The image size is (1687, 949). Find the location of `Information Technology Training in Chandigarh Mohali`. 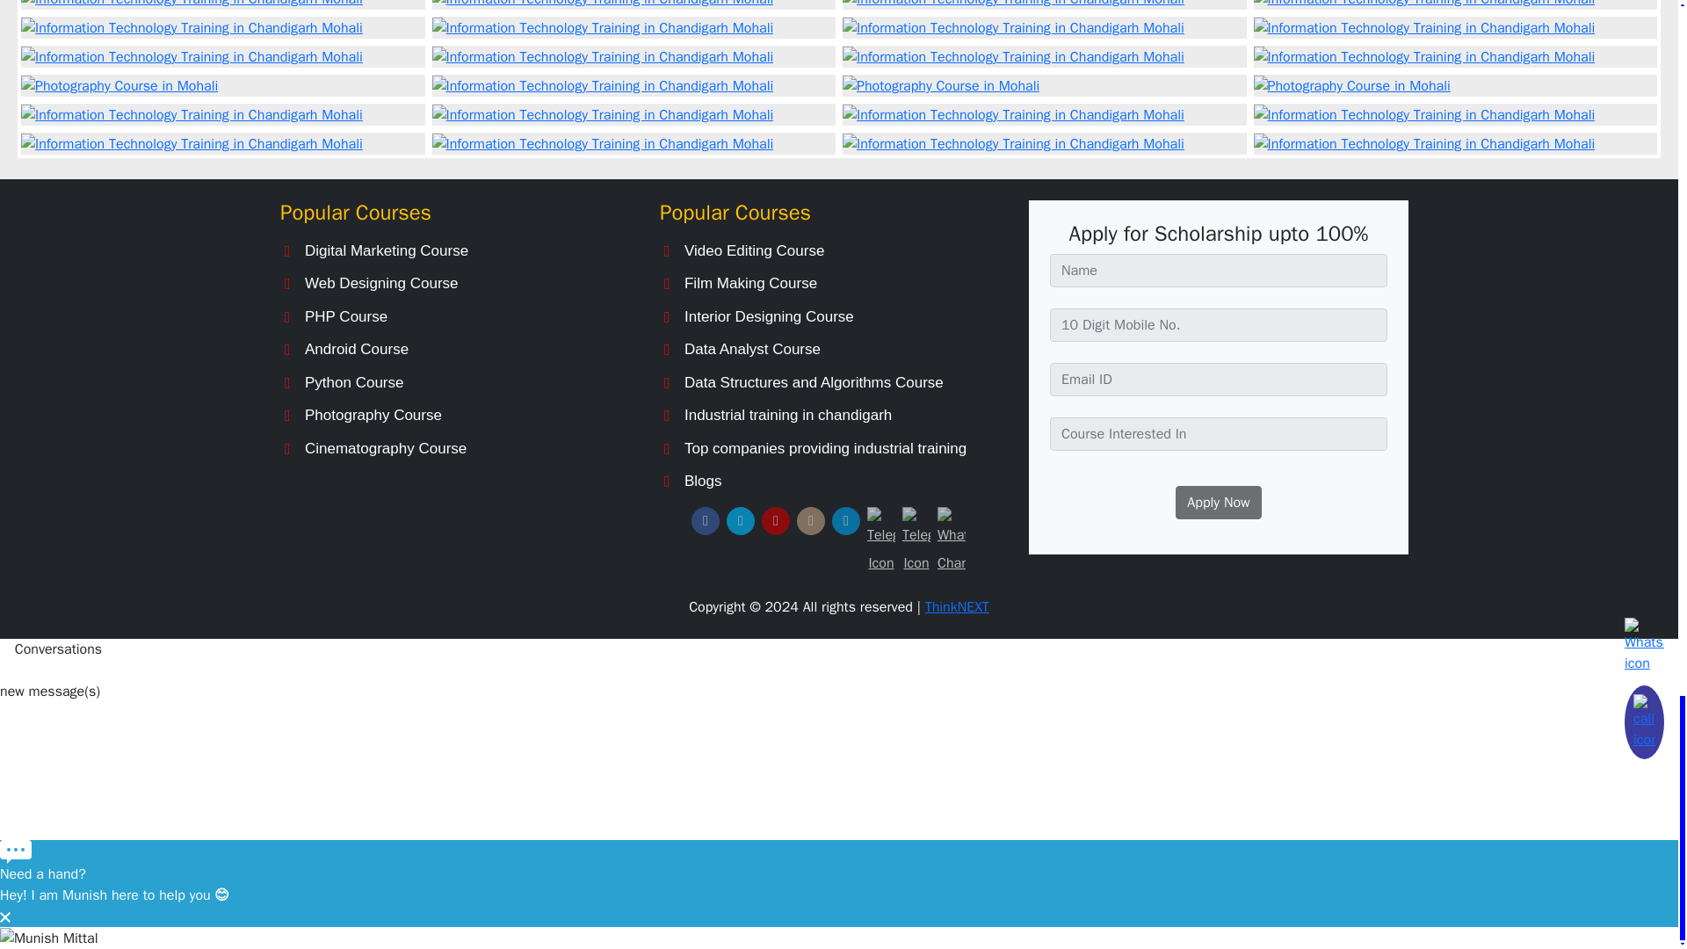

Information Technology Training in Chandigarh Mohali is located at coordinates (192, 4).